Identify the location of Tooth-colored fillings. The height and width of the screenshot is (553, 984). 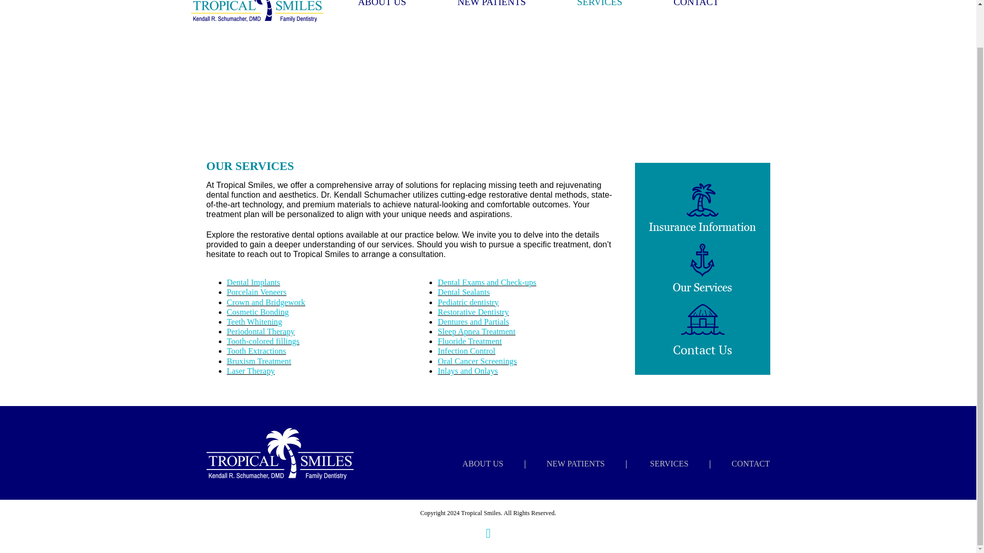
(262, 341).